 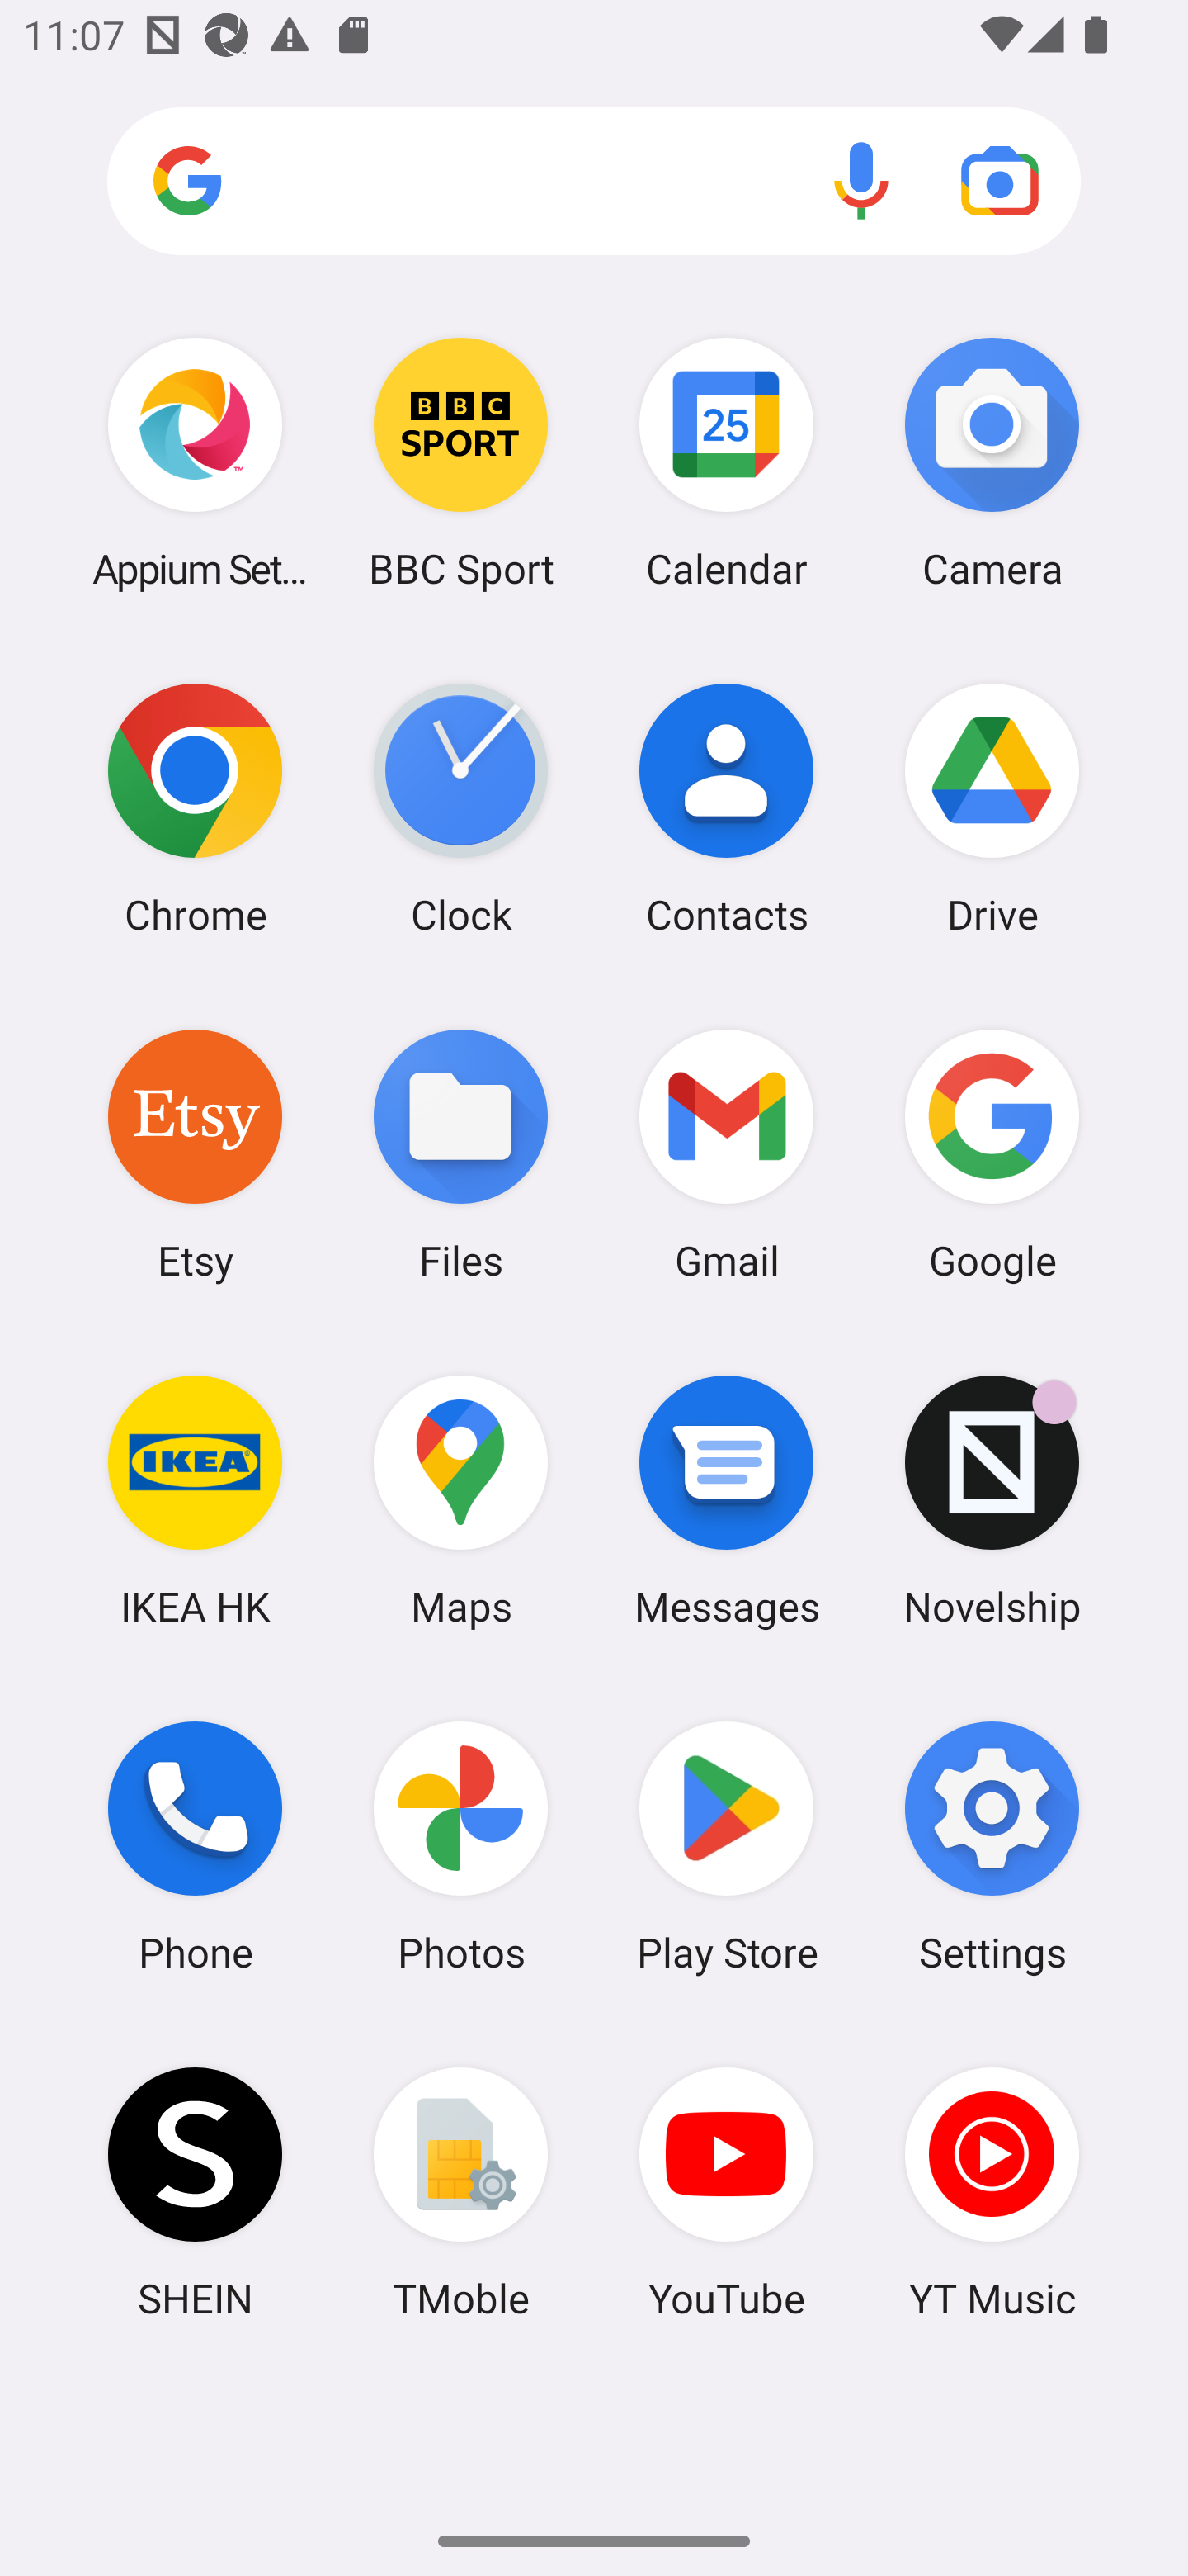 What do you see at coordinates (195, 462) in the screenshot?
I see `Appium Settings` at bounding box center [195, 462].